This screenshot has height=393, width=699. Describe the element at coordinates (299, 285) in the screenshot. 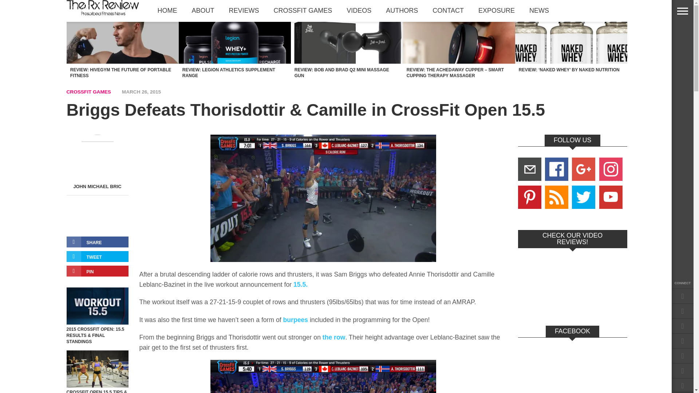

I see `15.5.` at that location.